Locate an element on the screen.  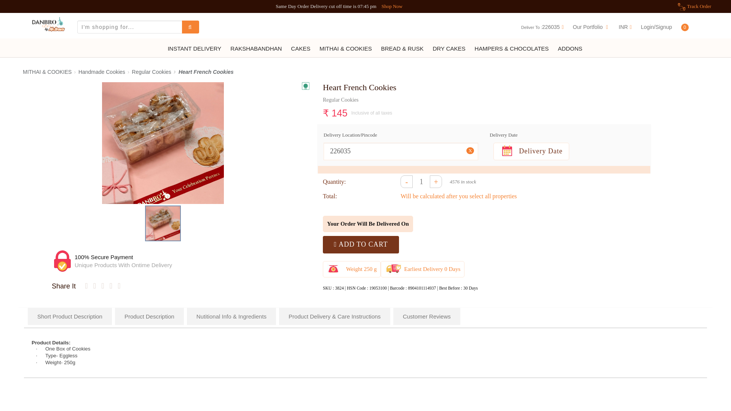
226035 is located at coordinates (401, 151).